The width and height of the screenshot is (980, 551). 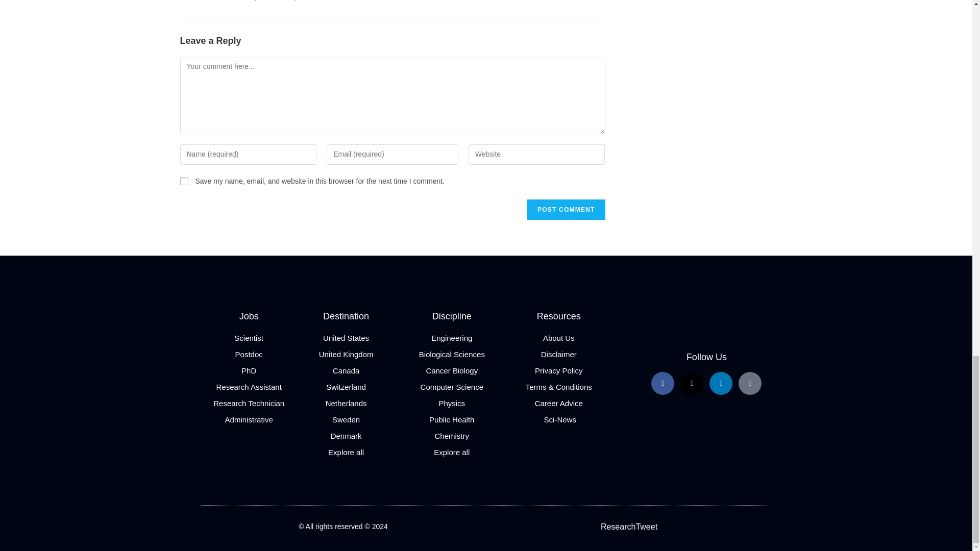 I want to click on yes, so click(x=184, y=181).